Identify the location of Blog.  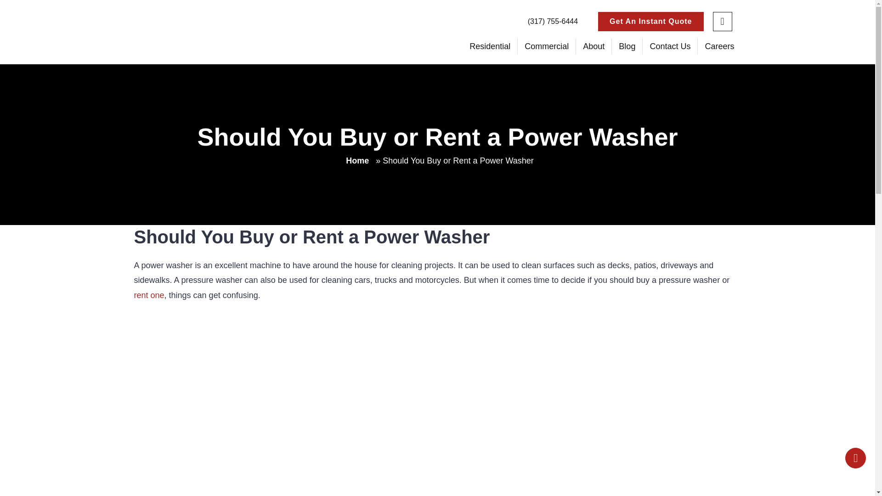
(627, 46).